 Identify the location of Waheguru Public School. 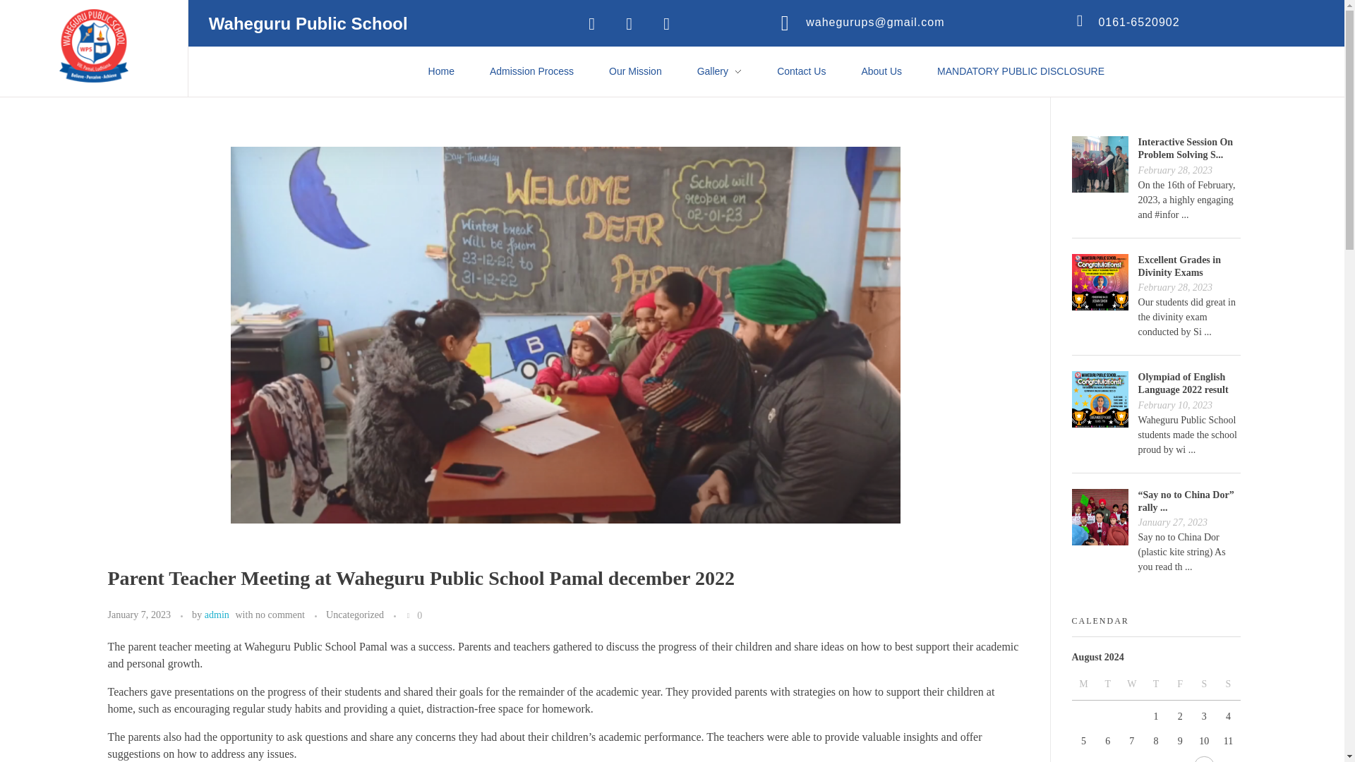
(151, 90).